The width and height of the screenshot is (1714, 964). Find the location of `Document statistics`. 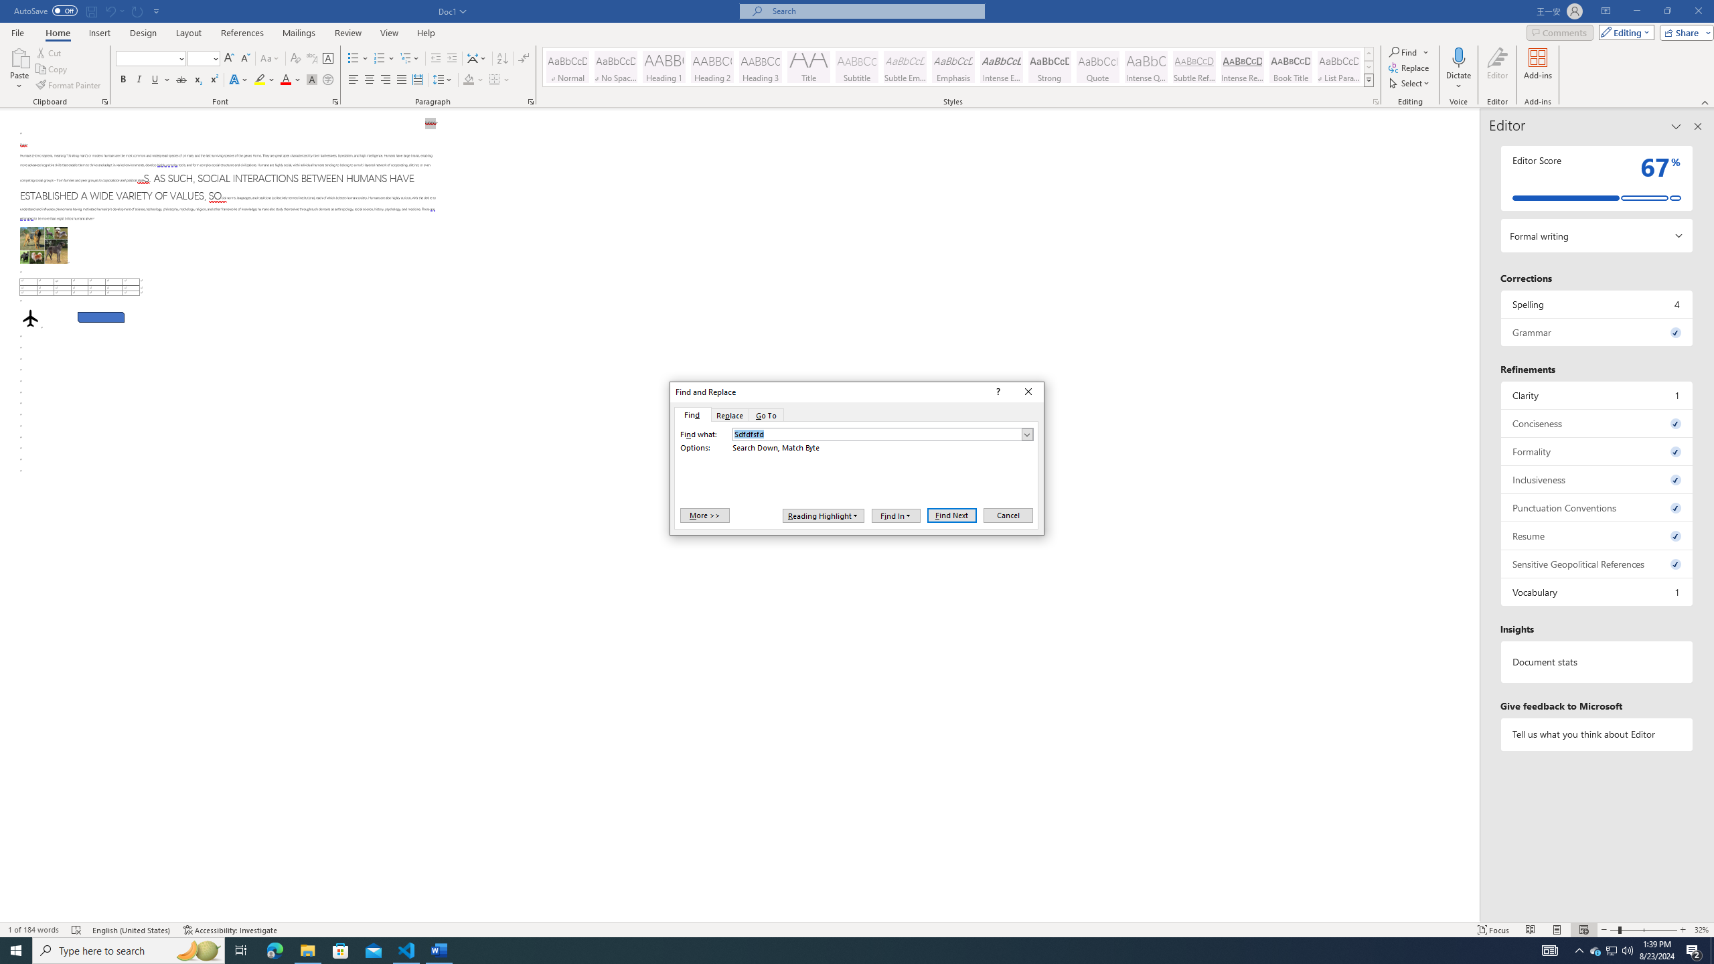

Document statistics is located at coordinates (1598, 661).